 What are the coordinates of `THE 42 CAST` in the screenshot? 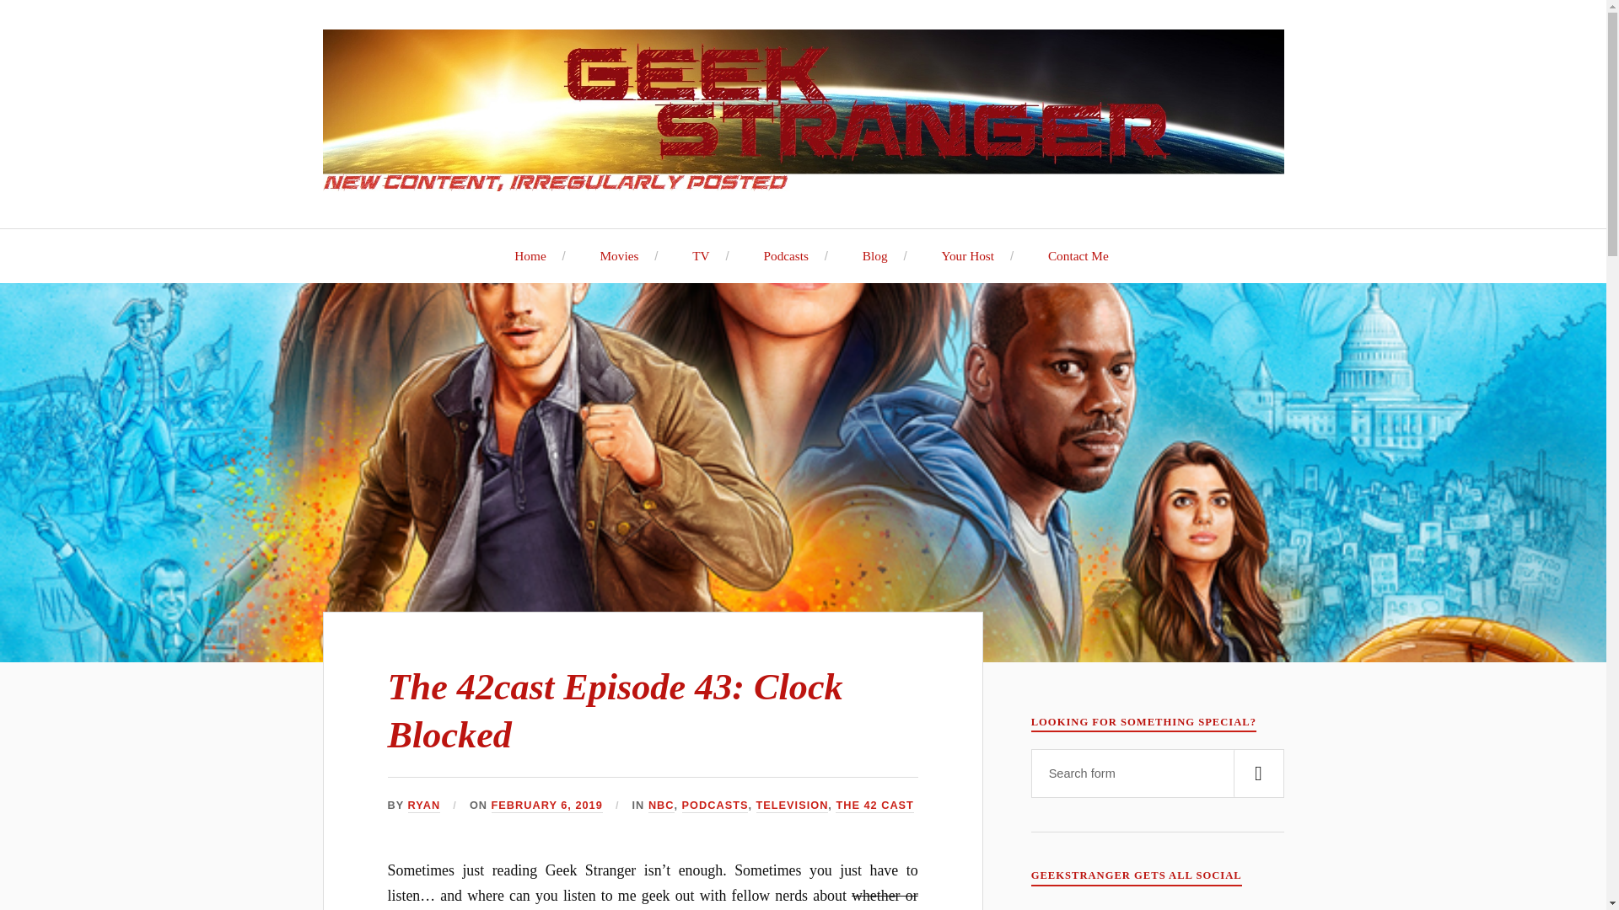 It's located at (874, 806).